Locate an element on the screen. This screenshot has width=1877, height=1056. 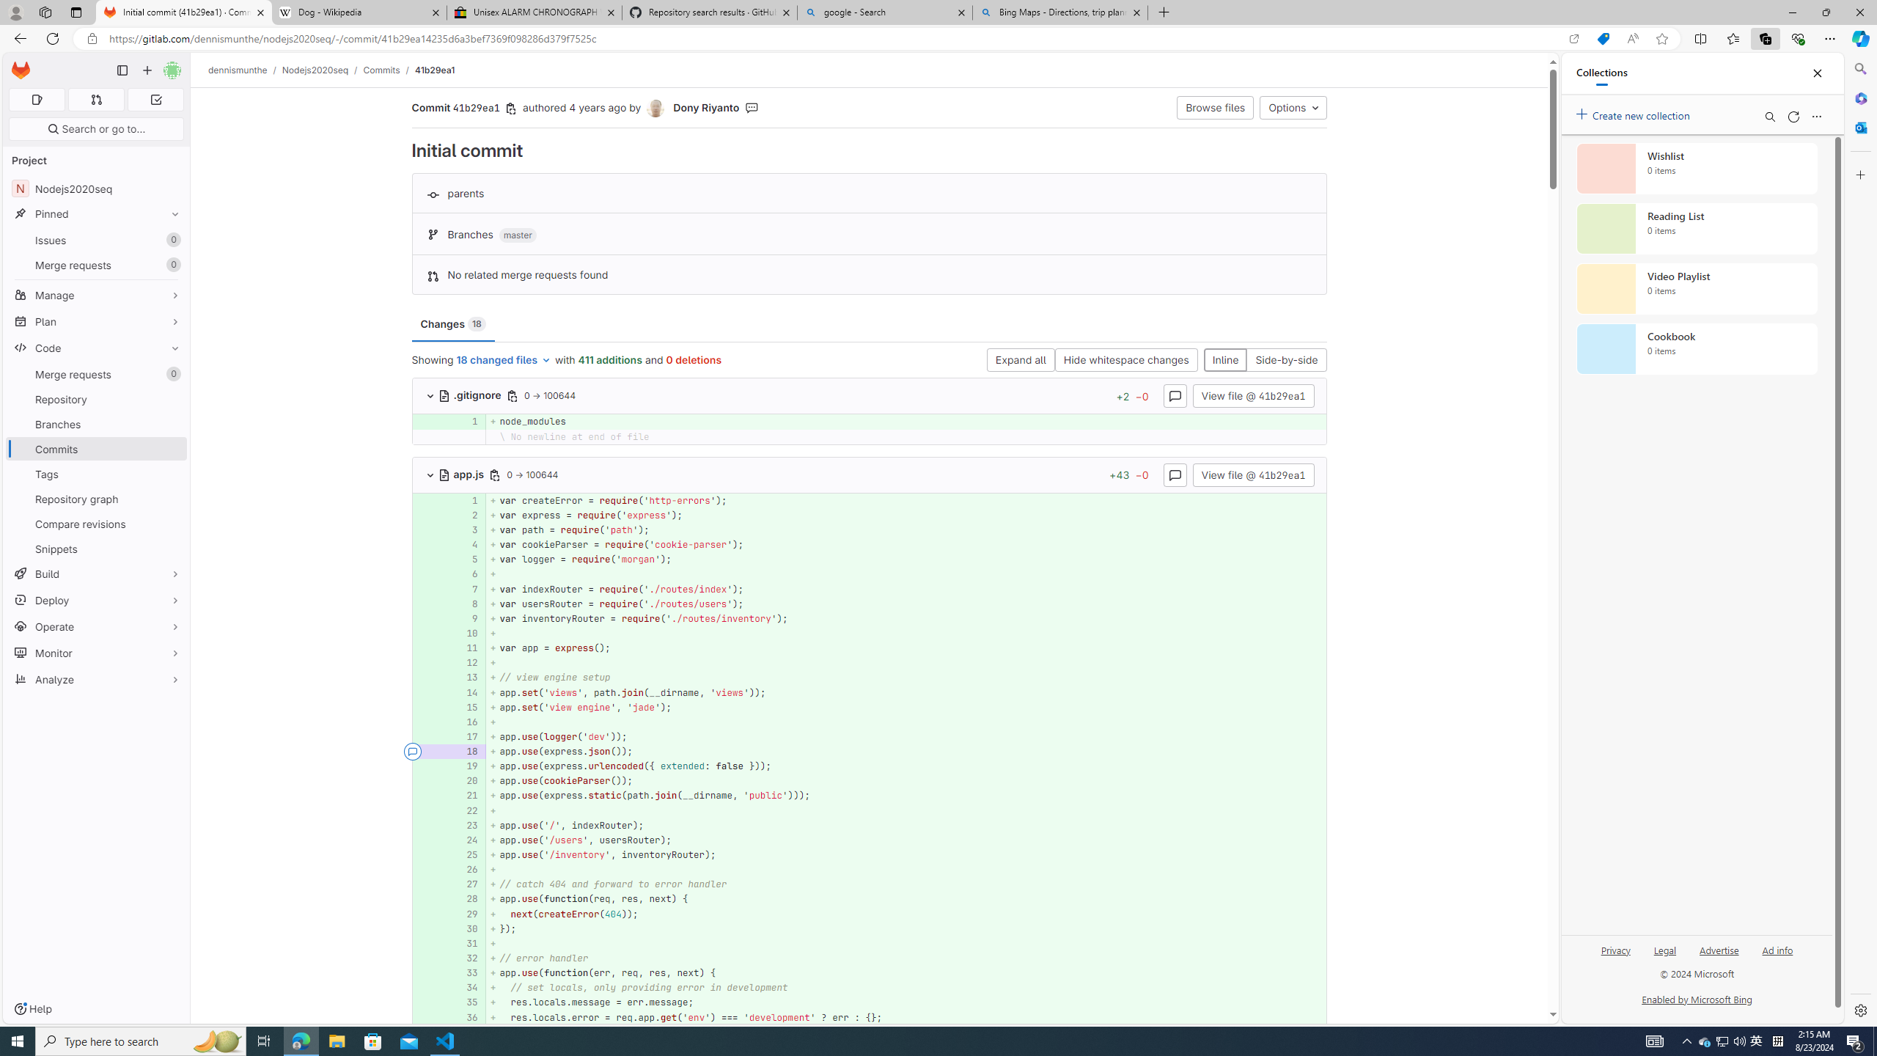
Settings is located at coordinates (1859, 1010).